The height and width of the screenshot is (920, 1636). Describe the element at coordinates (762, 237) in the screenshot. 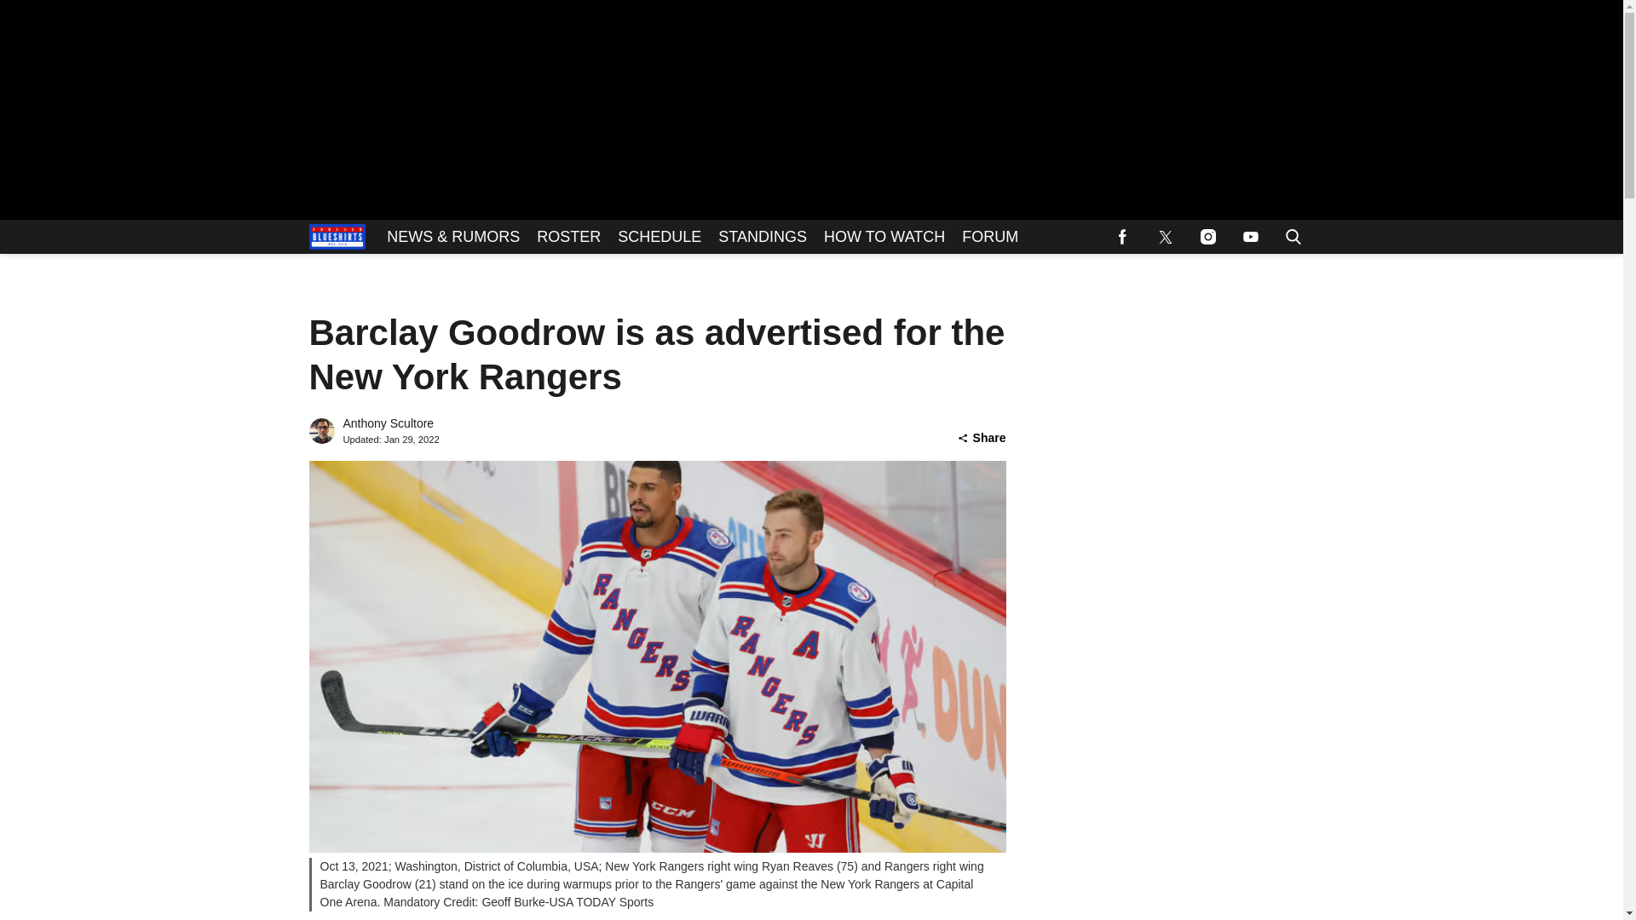

I see `STANDINGS` at that location.